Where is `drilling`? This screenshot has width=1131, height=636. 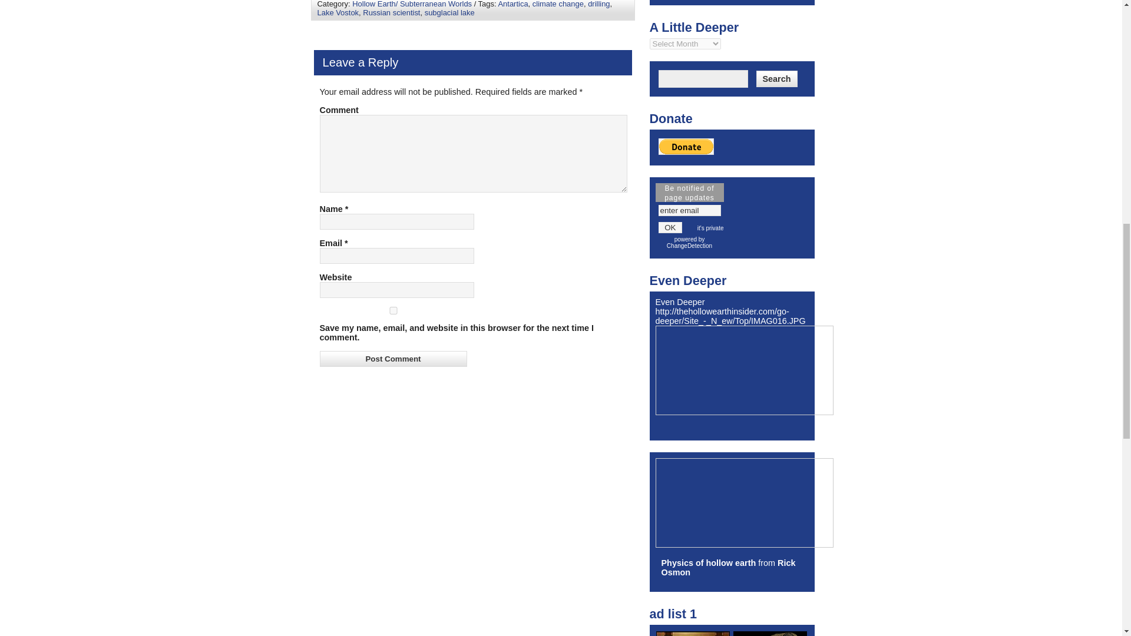 drilling is located at coordinates (598, 4).